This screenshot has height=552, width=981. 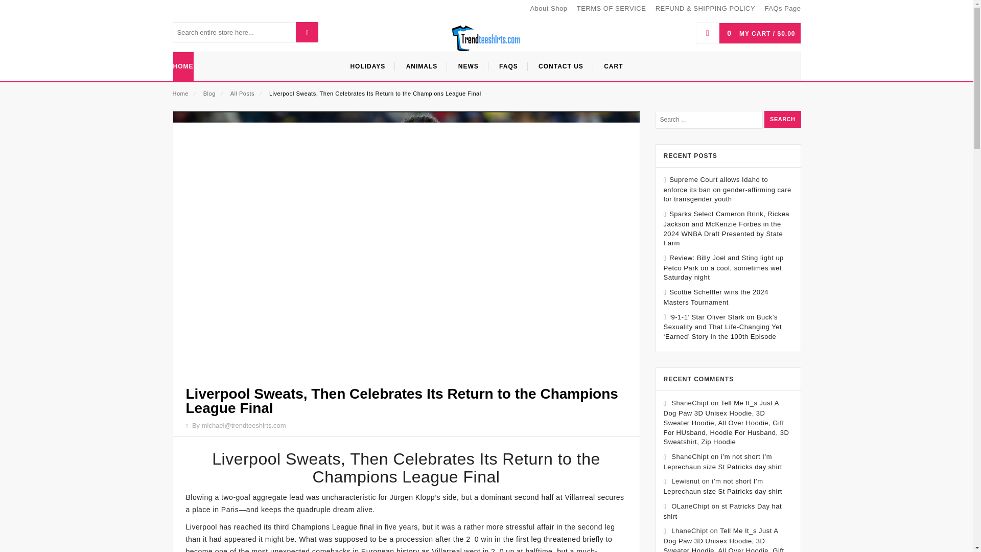 What do you see at coordinates (613, 66) in the screenshot?
I see `CART` at bounding box center [613, 66].